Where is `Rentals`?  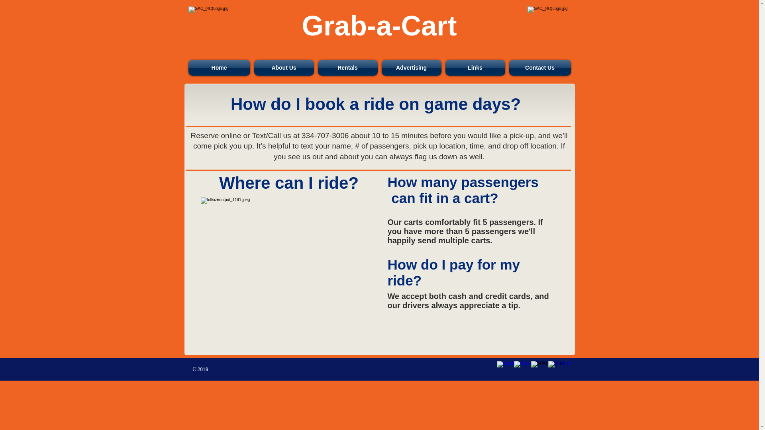
Rentals is located at coordinates (347, 68).